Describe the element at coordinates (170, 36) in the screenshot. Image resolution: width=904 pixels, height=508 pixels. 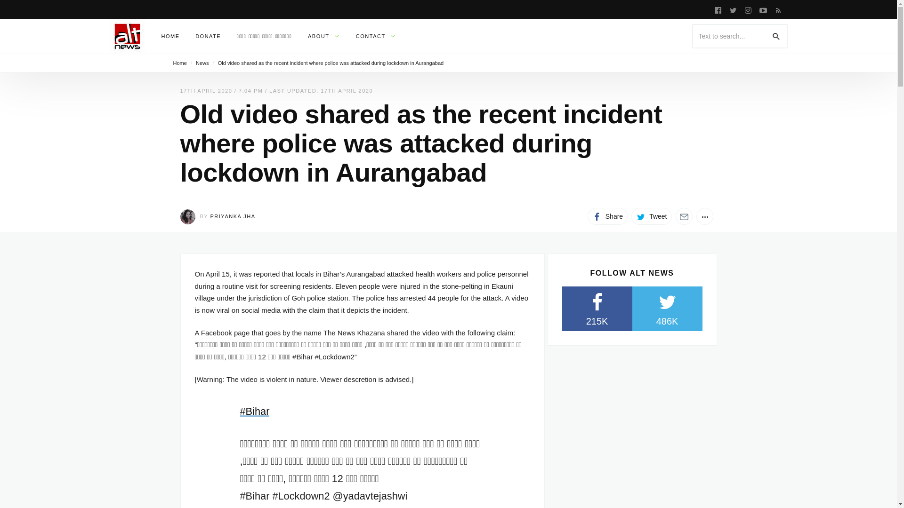
I see `HOME` at that location.